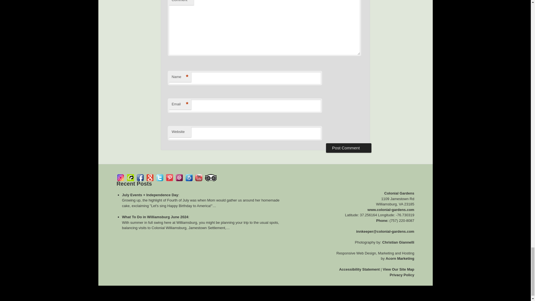 Image resolution: width=535 pixels, height=301 pixels. I want to click on Contact Us, so click(179, 178).